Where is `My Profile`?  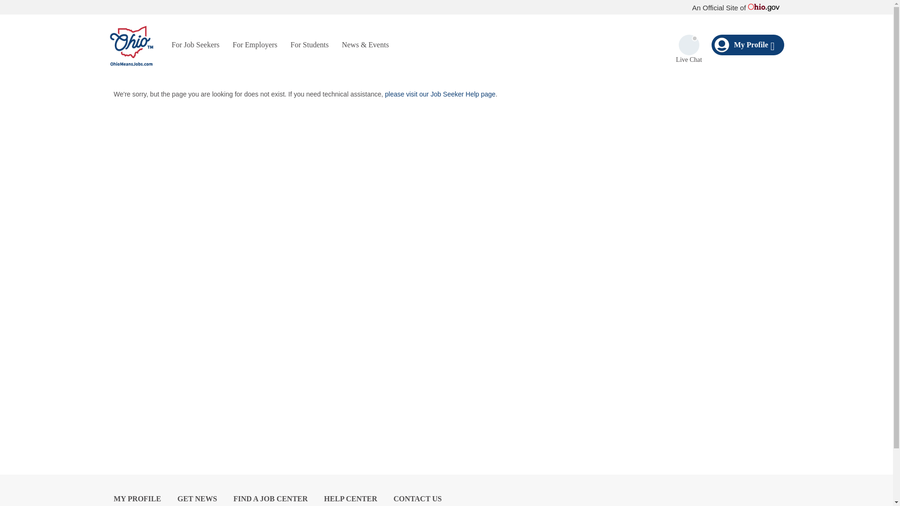
My Profile is located at coordinates (748, 45).